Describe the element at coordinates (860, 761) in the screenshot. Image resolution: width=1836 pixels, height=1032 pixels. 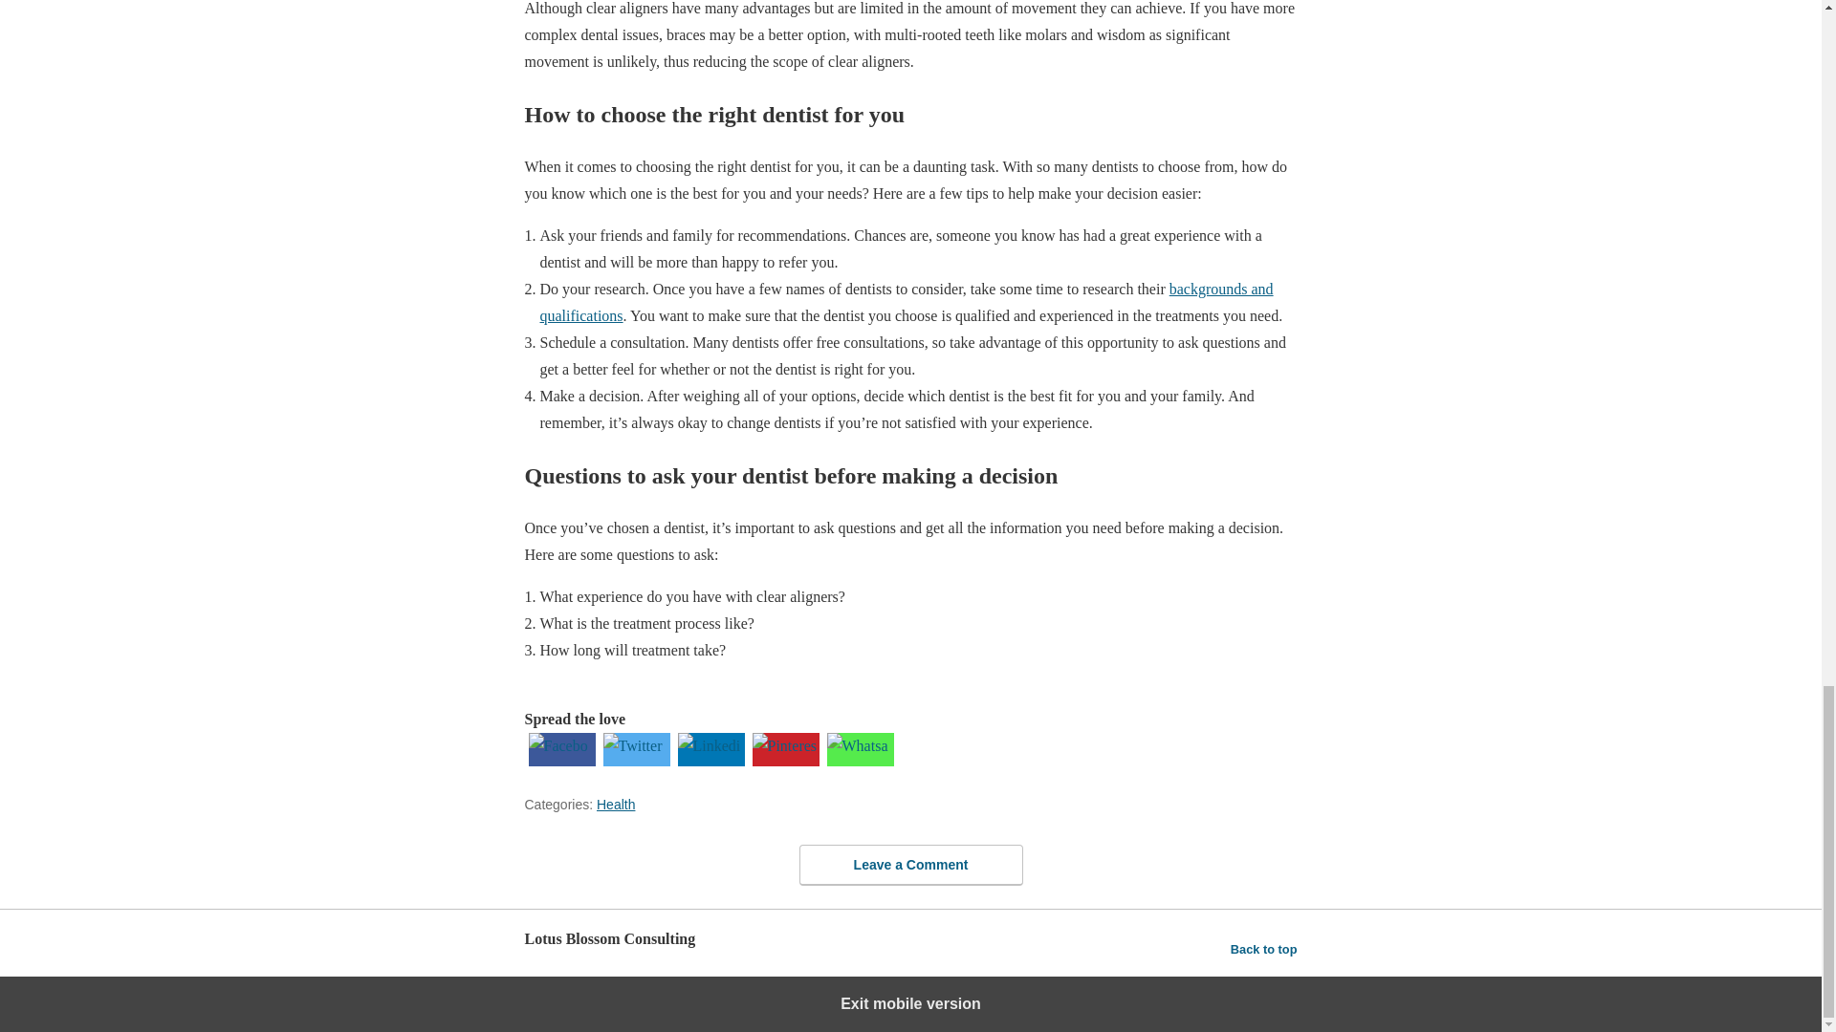
I see `Whatsapp` at that location.